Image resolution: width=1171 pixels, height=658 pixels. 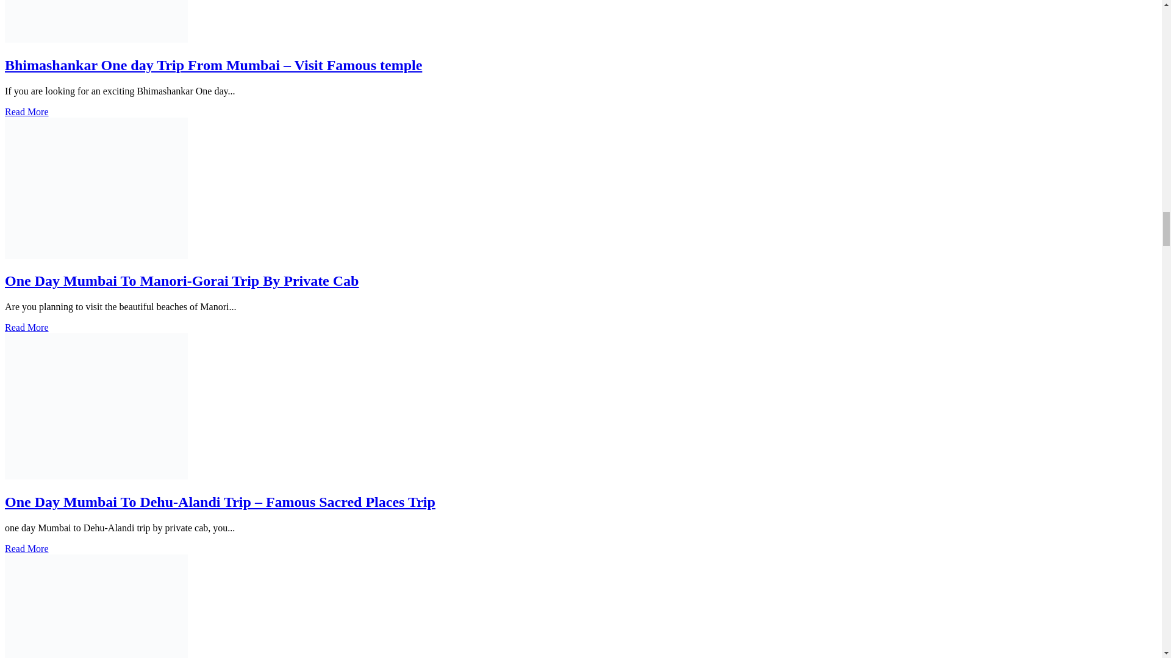 I want to click on One Day Mumbai To Manori-Gorai Trip By Private Cab, so click(x=181, y=281).